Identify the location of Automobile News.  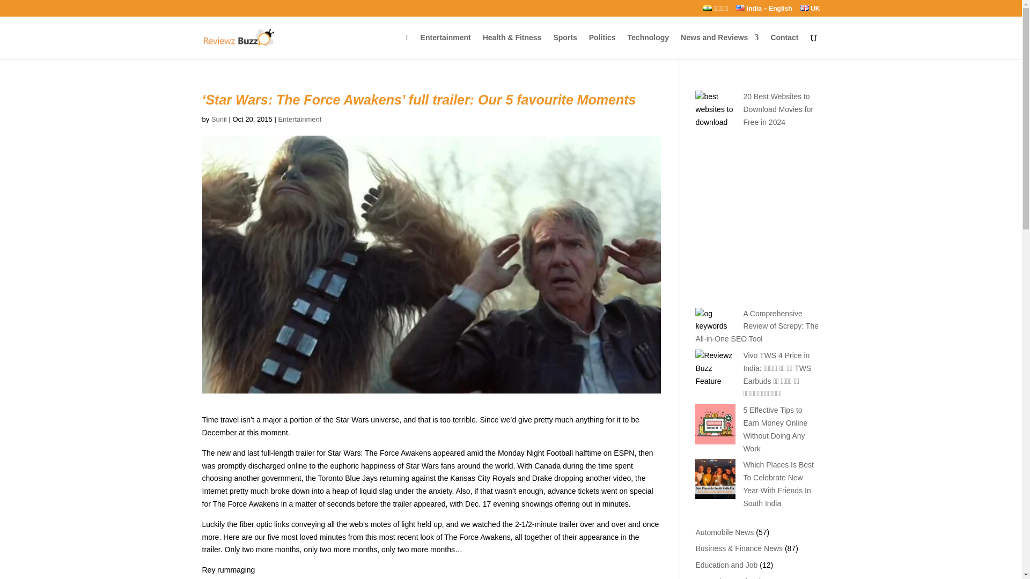
(724, 532).